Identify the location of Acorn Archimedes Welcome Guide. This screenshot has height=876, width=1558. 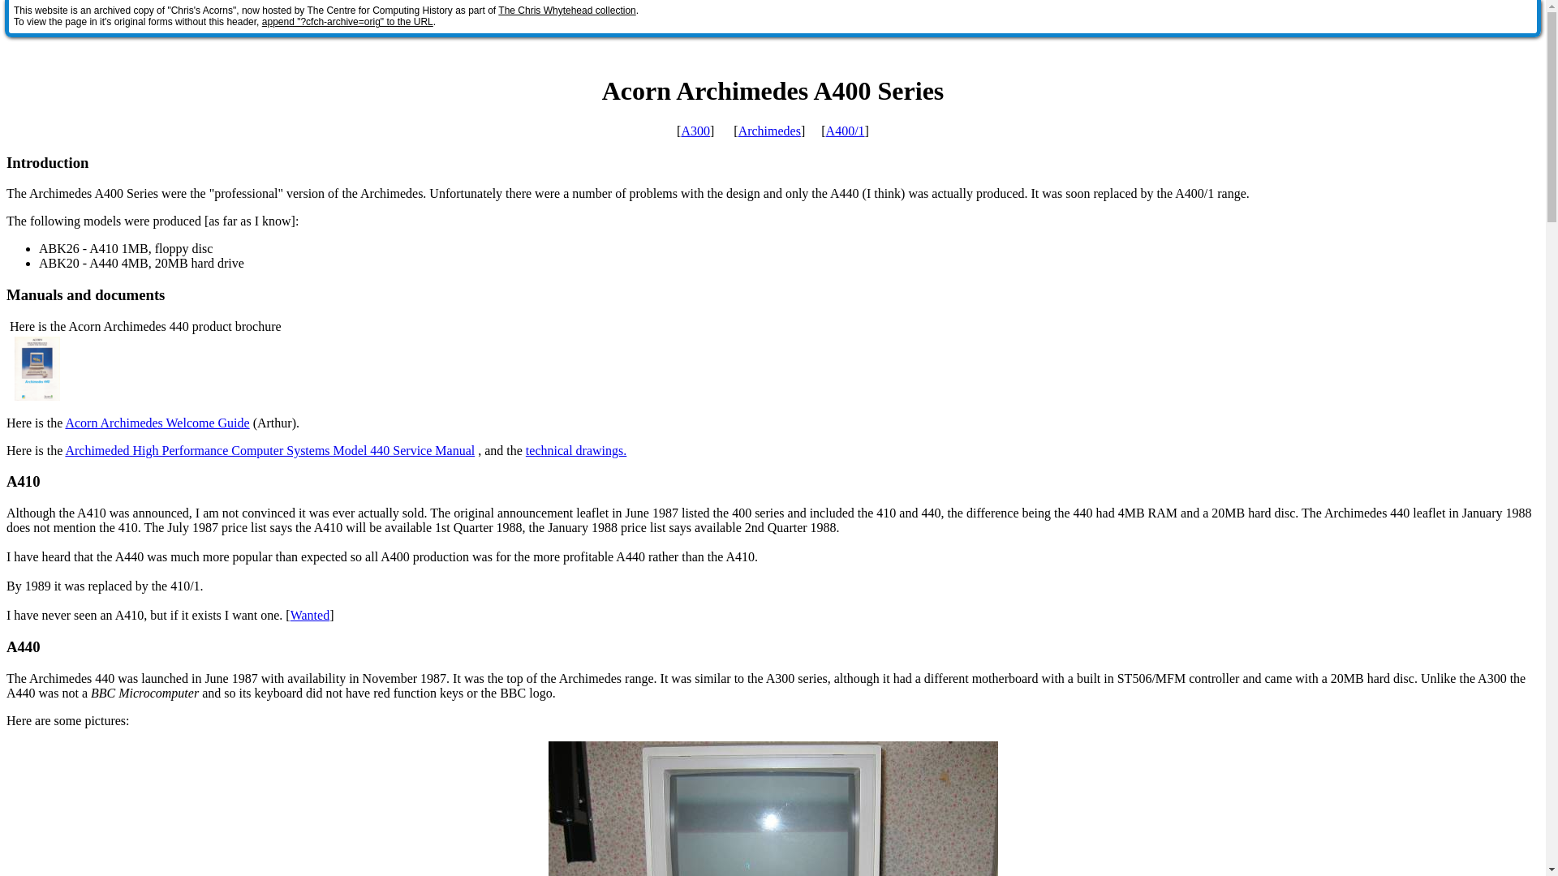
(157, 423).